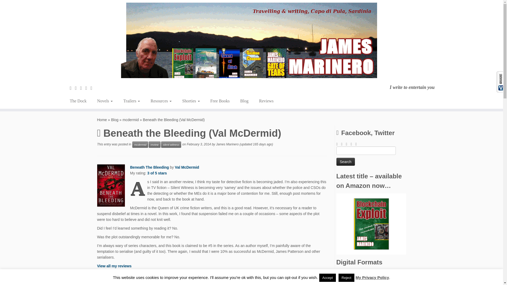 Image resolution: width=507 pixels, height=285 pixels. Describe the element at coordinates (78, 88) in the screenshot. I see `Follow me on Twitter` at that location.